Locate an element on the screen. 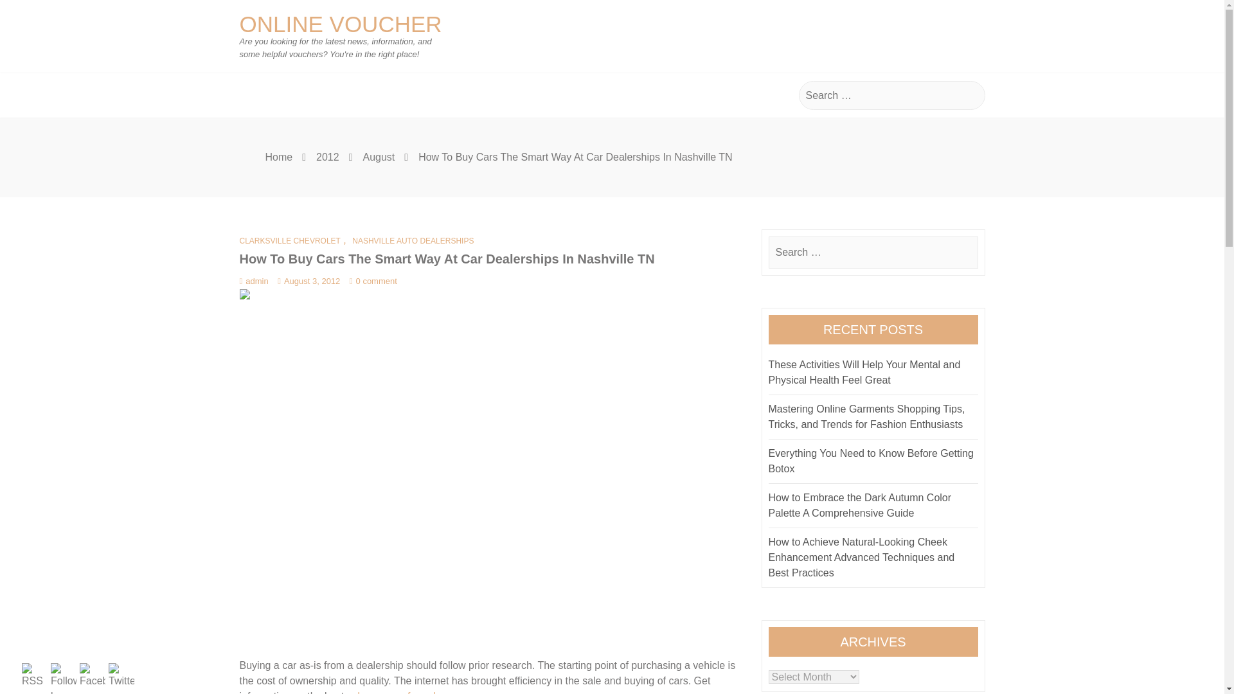 Image resolution: width=1234 pixels, height=694 pixels. August is located at coordinates (379, 157).